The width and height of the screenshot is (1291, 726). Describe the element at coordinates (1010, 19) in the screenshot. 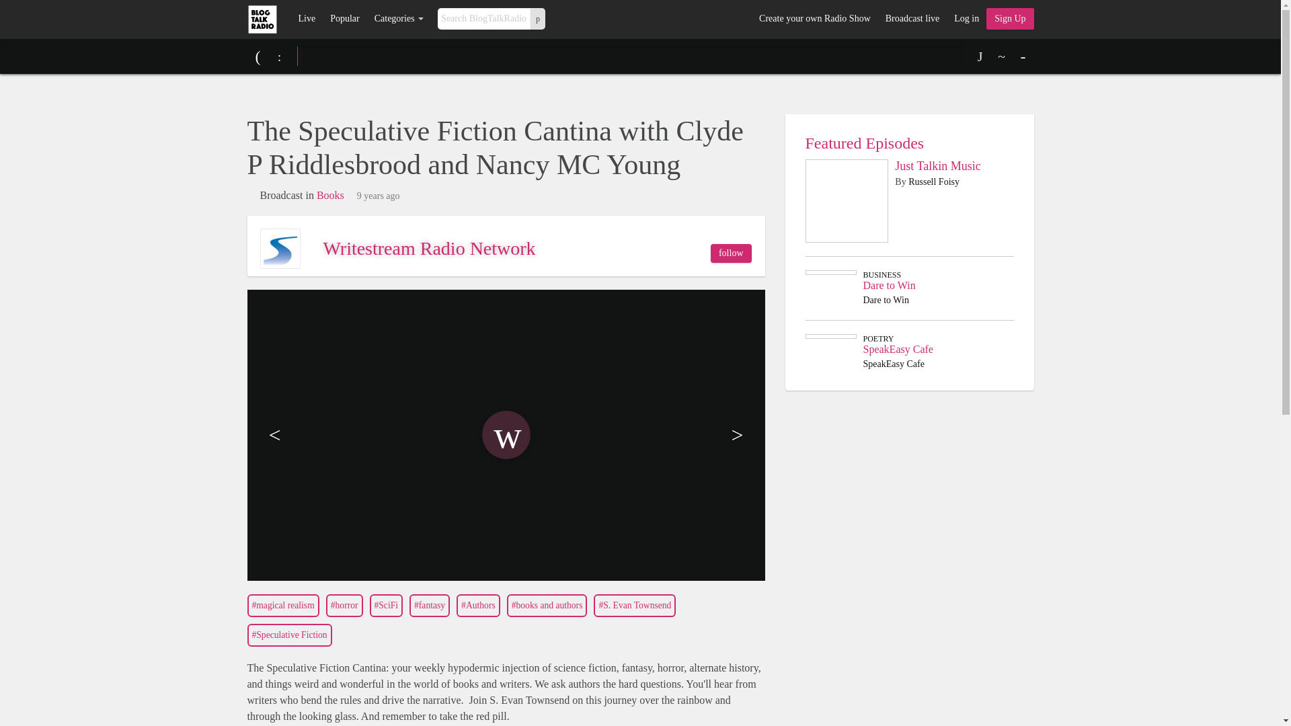

I see `Create My Talk Show` at that location.